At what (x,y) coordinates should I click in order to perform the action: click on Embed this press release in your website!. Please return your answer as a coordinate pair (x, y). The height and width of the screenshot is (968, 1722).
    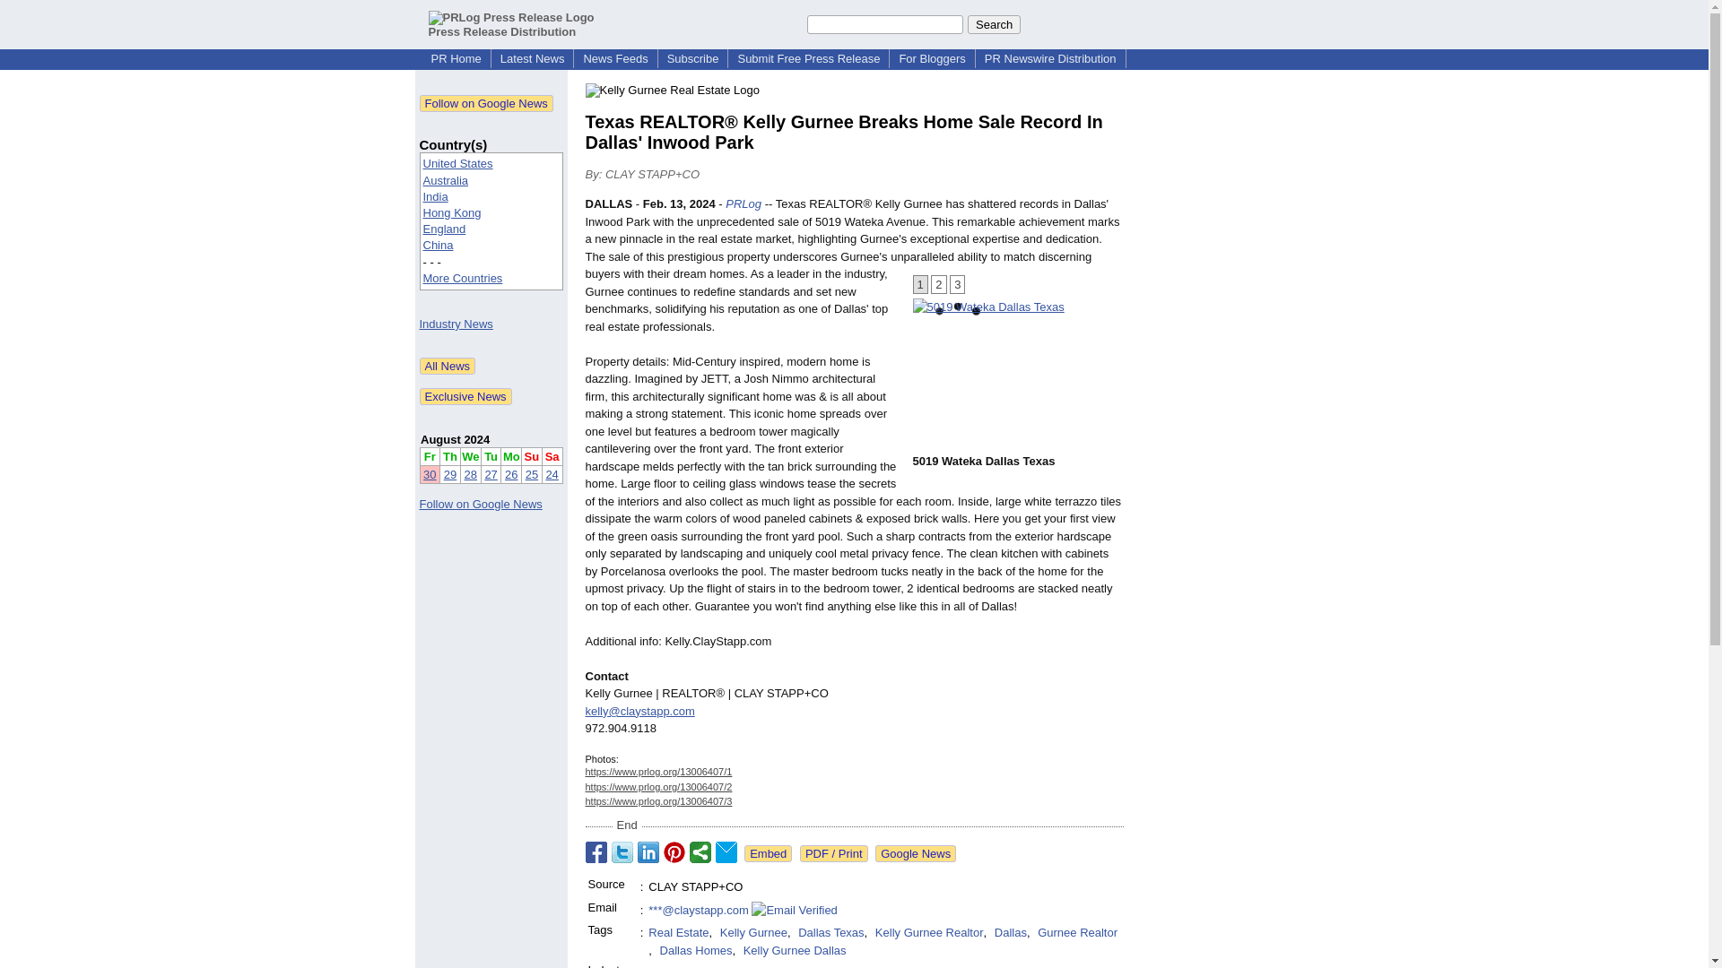
    Looking at the image, I should click on (768, 853).